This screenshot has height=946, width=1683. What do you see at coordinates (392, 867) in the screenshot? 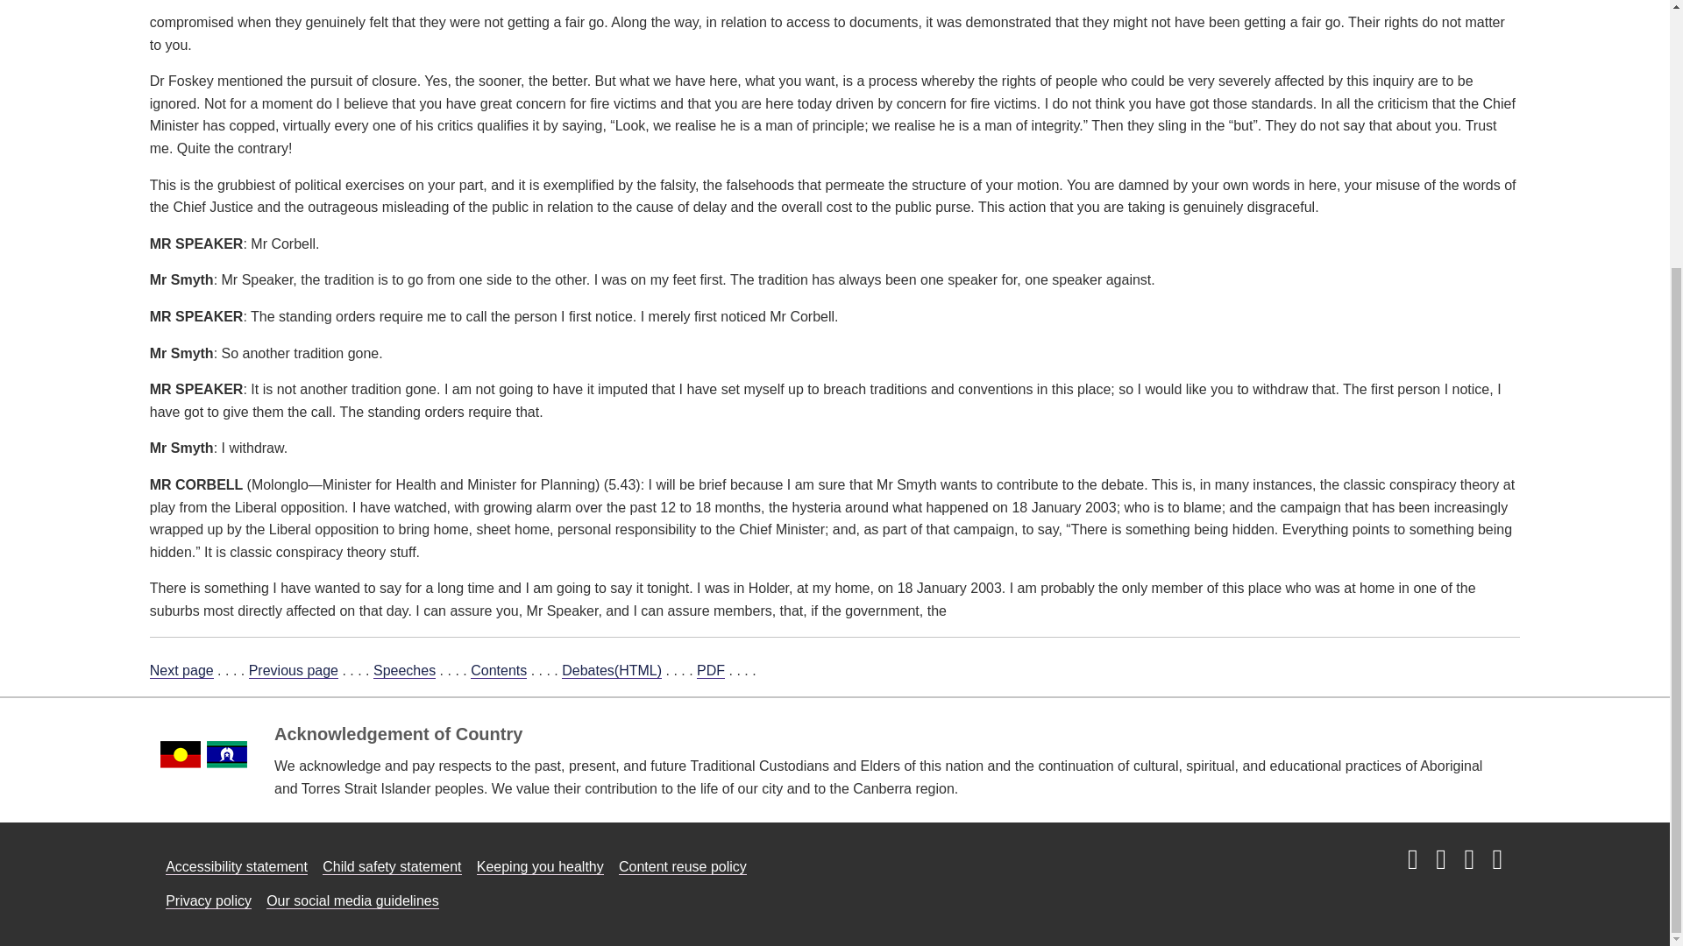
I see `Read our child safety committment` at bounding box center [392, 867].